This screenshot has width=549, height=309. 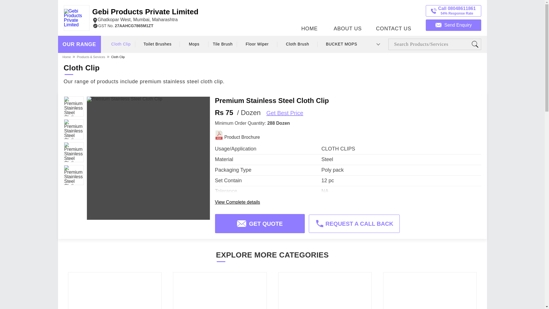 I want to click on ABOUT US, so click(x=348, y=16).